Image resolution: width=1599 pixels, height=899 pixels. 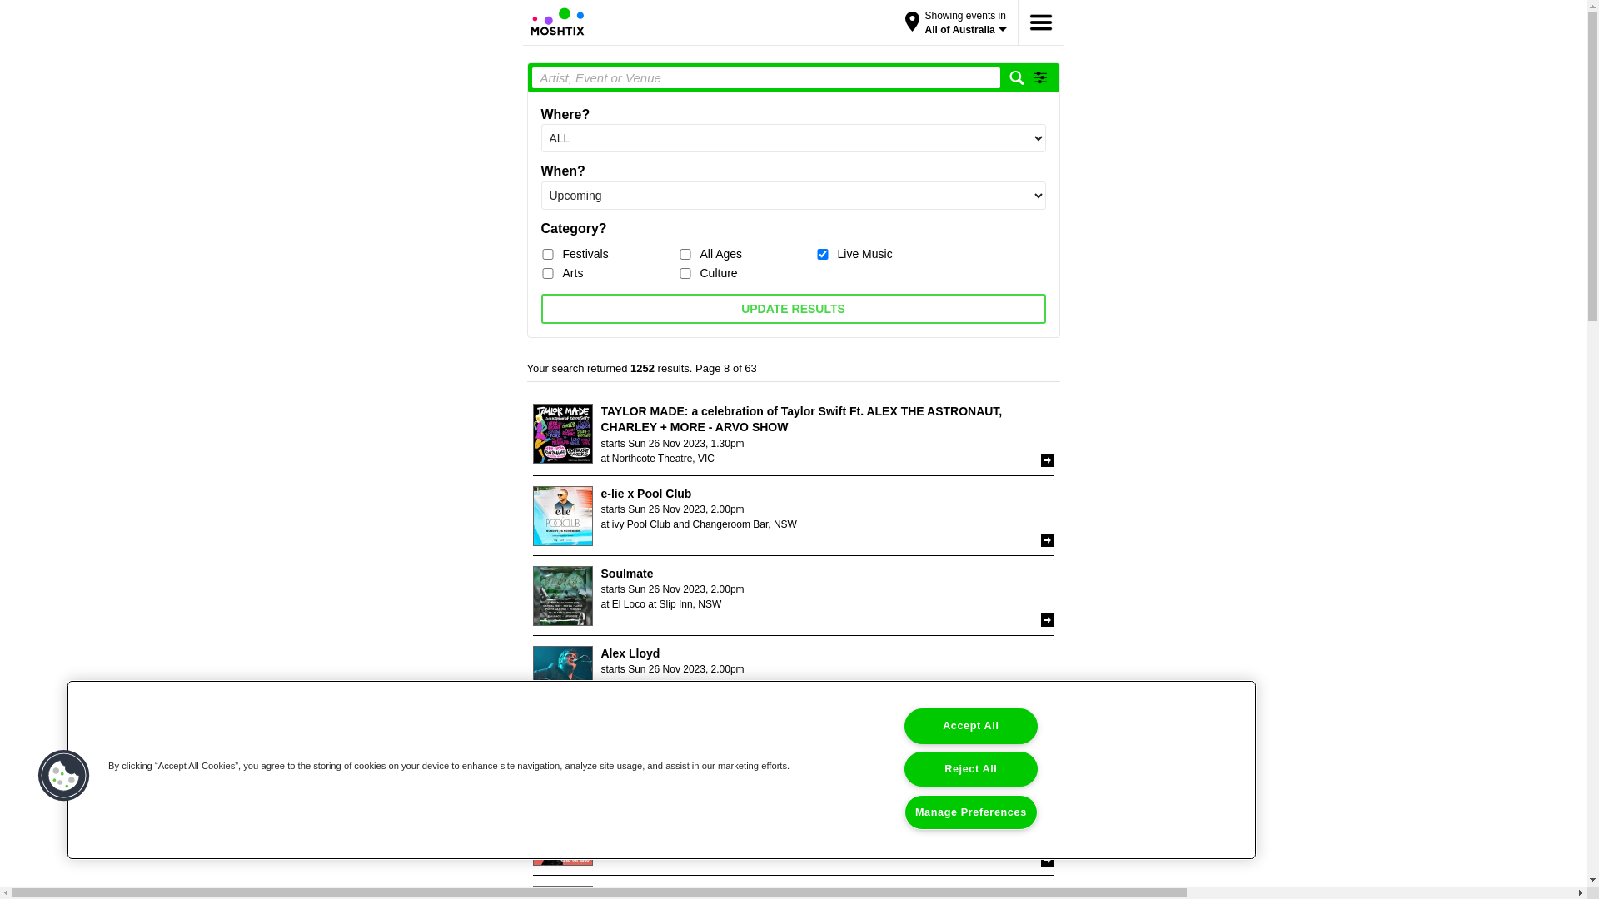 I want to click on Update Results, so click(x=794, y=309).